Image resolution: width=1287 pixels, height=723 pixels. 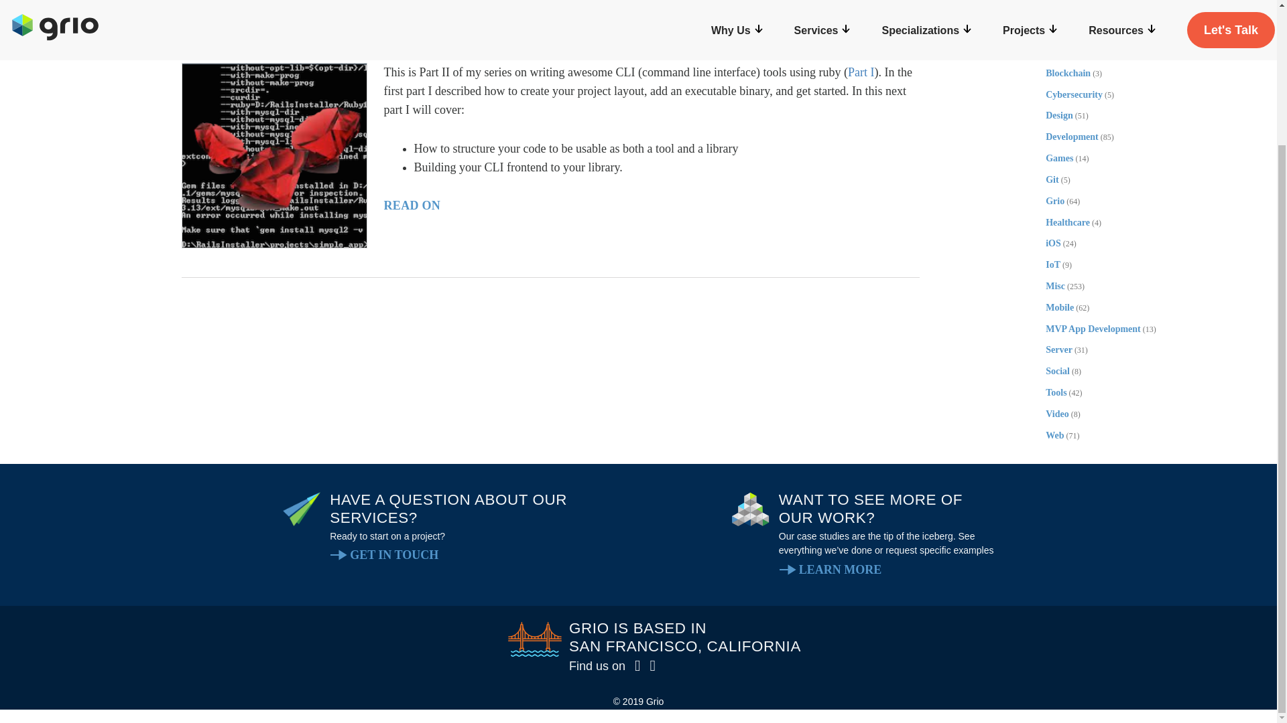 I want to click on View all posts by Ryan Schultz, so click(x=263, y=32).